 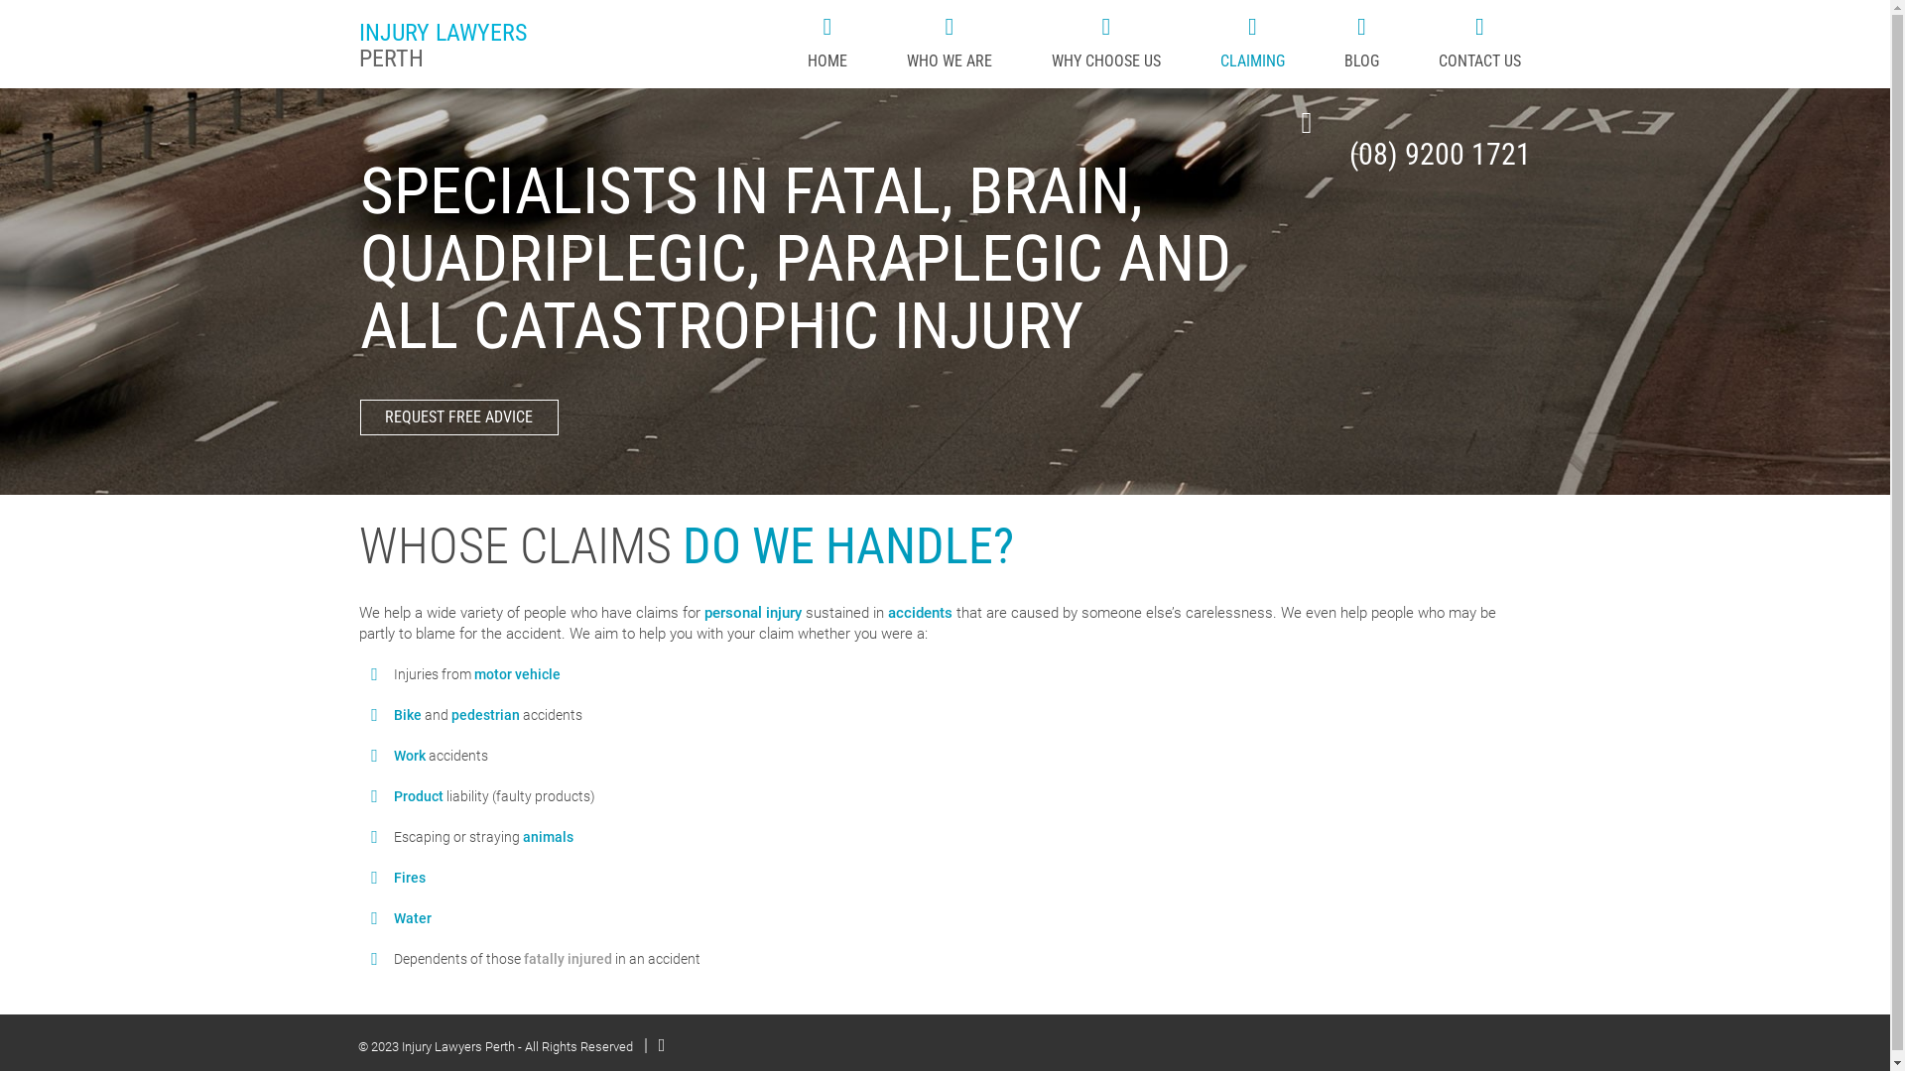 I want to click on WHO WE ARE, so click(x=949, y=42).